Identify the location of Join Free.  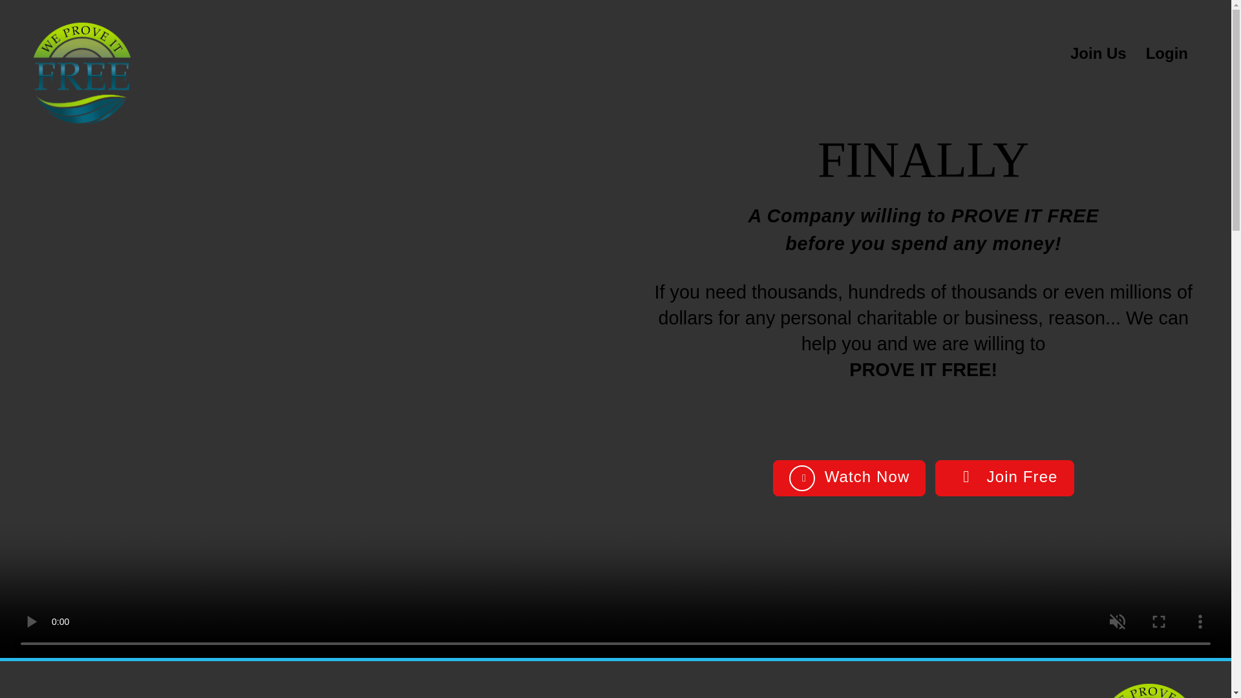
(1004, 478).